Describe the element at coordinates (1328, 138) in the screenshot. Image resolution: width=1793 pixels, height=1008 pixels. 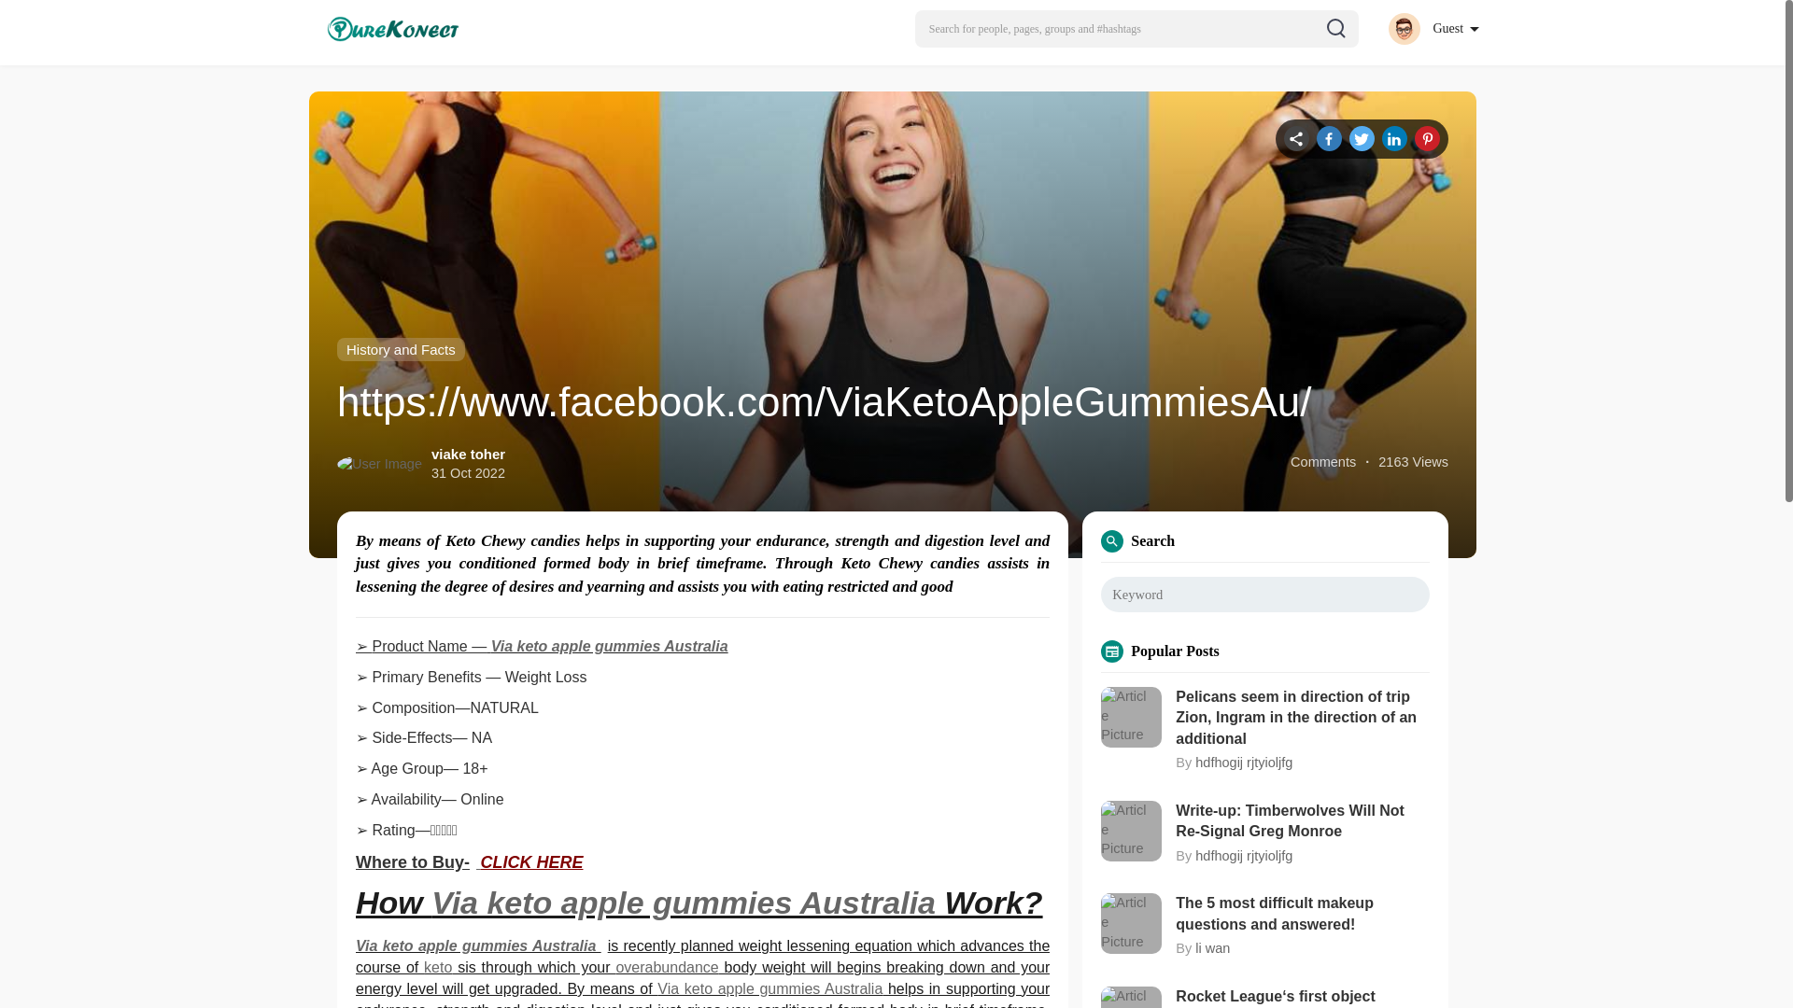
I see `Facebook` at that location.